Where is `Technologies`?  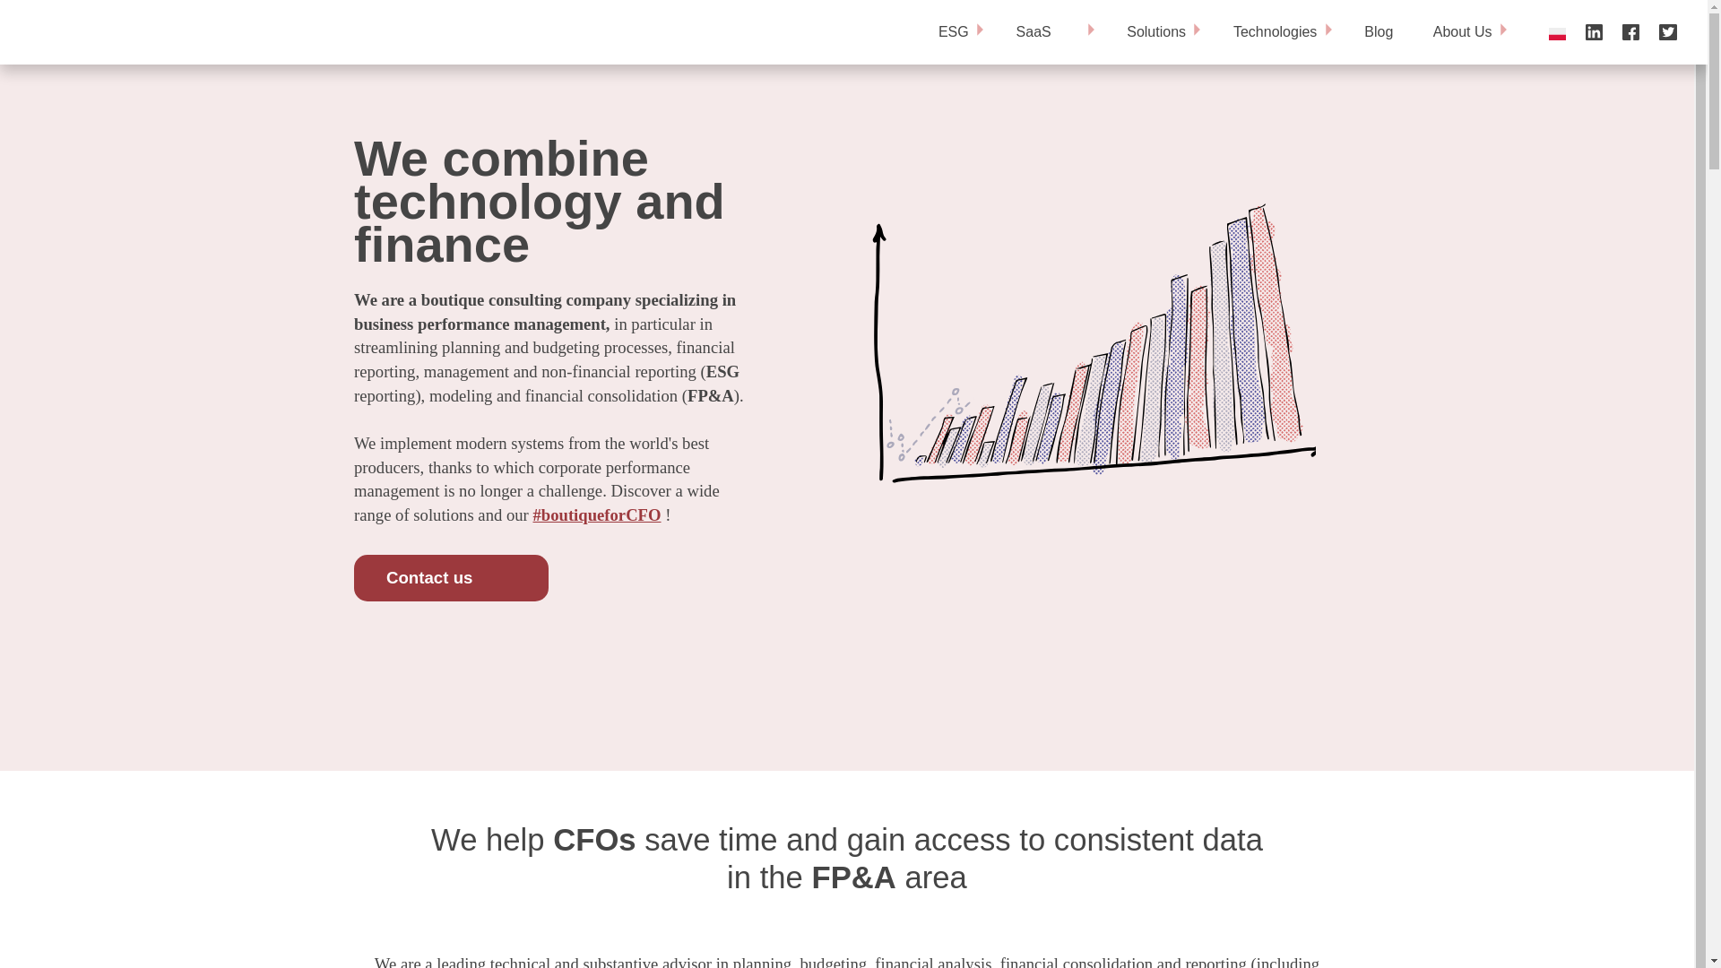 Technologies is located at coordinates (1278, 32).